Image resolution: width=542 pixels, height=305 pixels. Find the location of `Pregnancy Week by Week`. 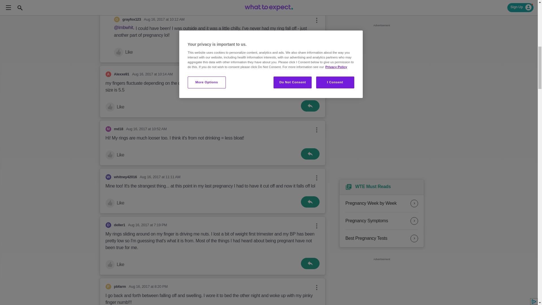

Pregnancy Week by Week is located at coordinates (382, 203).